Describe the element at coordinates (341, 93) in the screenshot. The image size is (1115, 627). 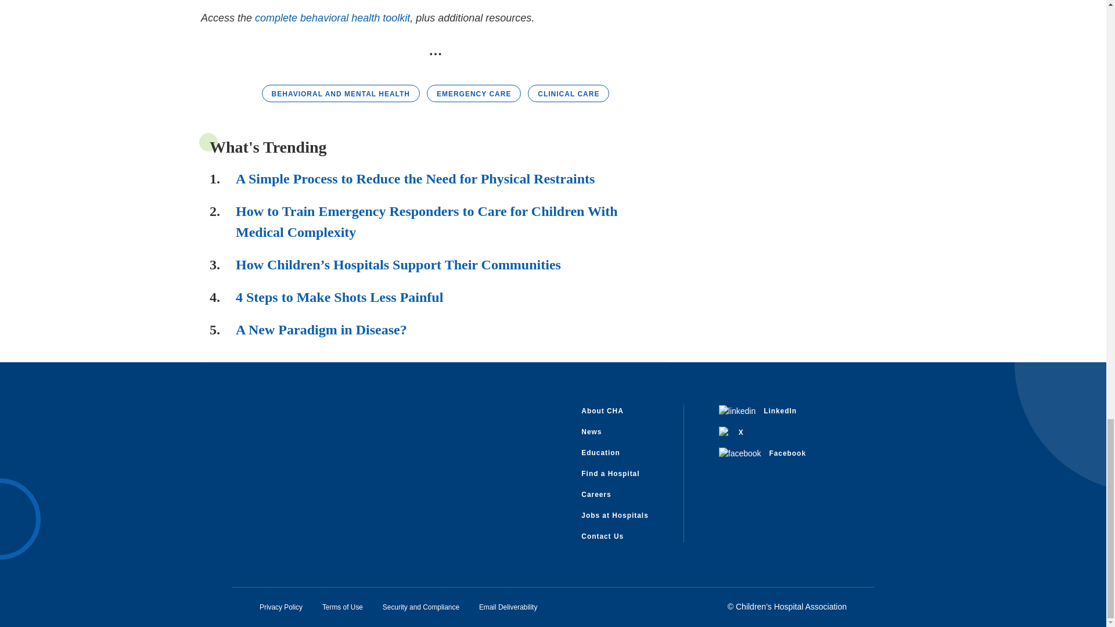
I see `BEHAVIORAL AND MENTAL HEALTH` at that location.